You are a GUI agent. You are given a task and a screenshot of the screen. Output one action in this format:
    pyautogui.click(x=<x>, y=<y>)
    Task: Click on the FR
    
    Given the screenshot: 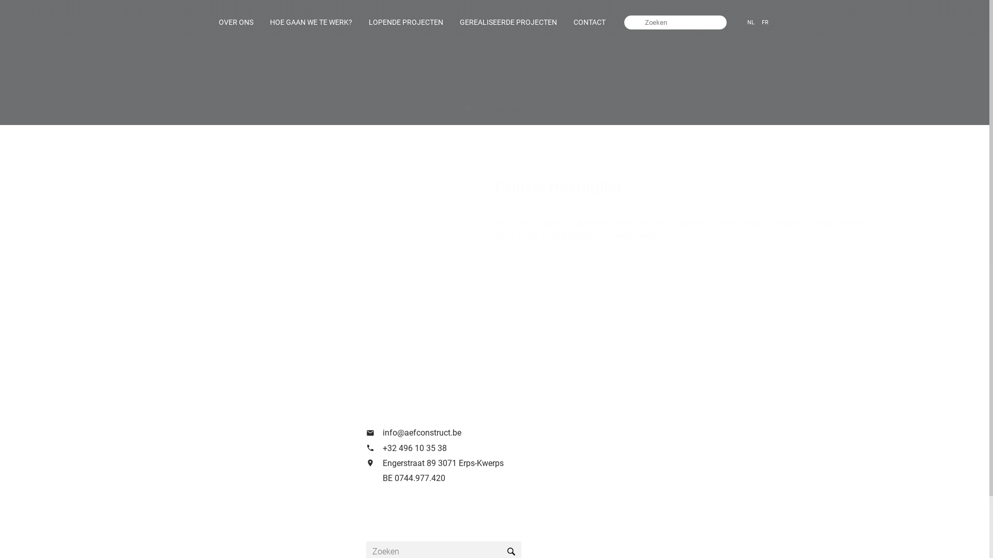 What is the action you would take?
    pyautogui.click(x=765, y=22)
    